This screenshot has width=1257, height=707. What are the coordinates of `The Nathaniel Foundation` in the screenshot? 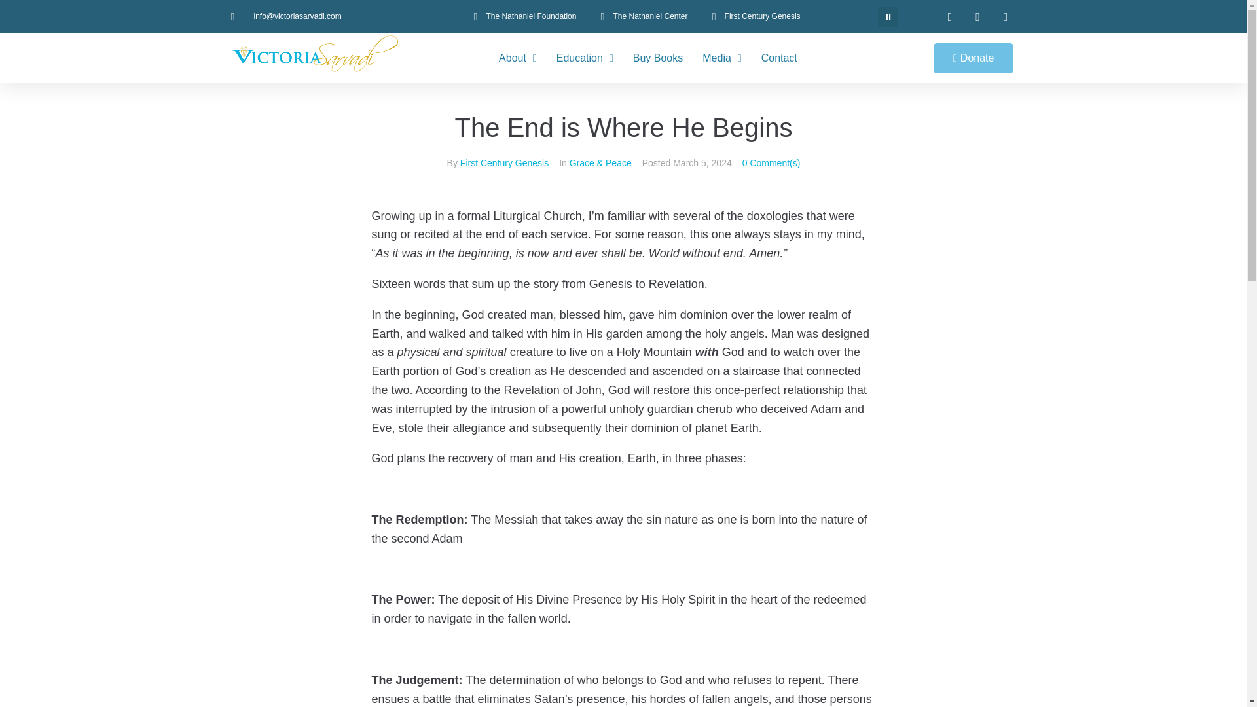 It's located at (522, 16).